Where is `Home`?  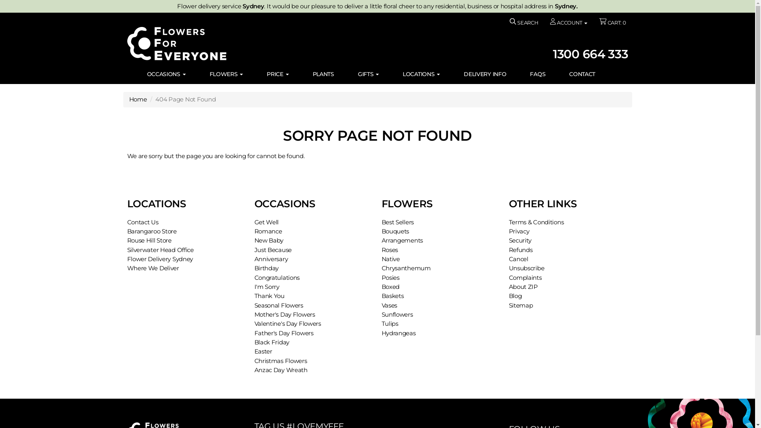 Home is located at coordinates (138, 99).